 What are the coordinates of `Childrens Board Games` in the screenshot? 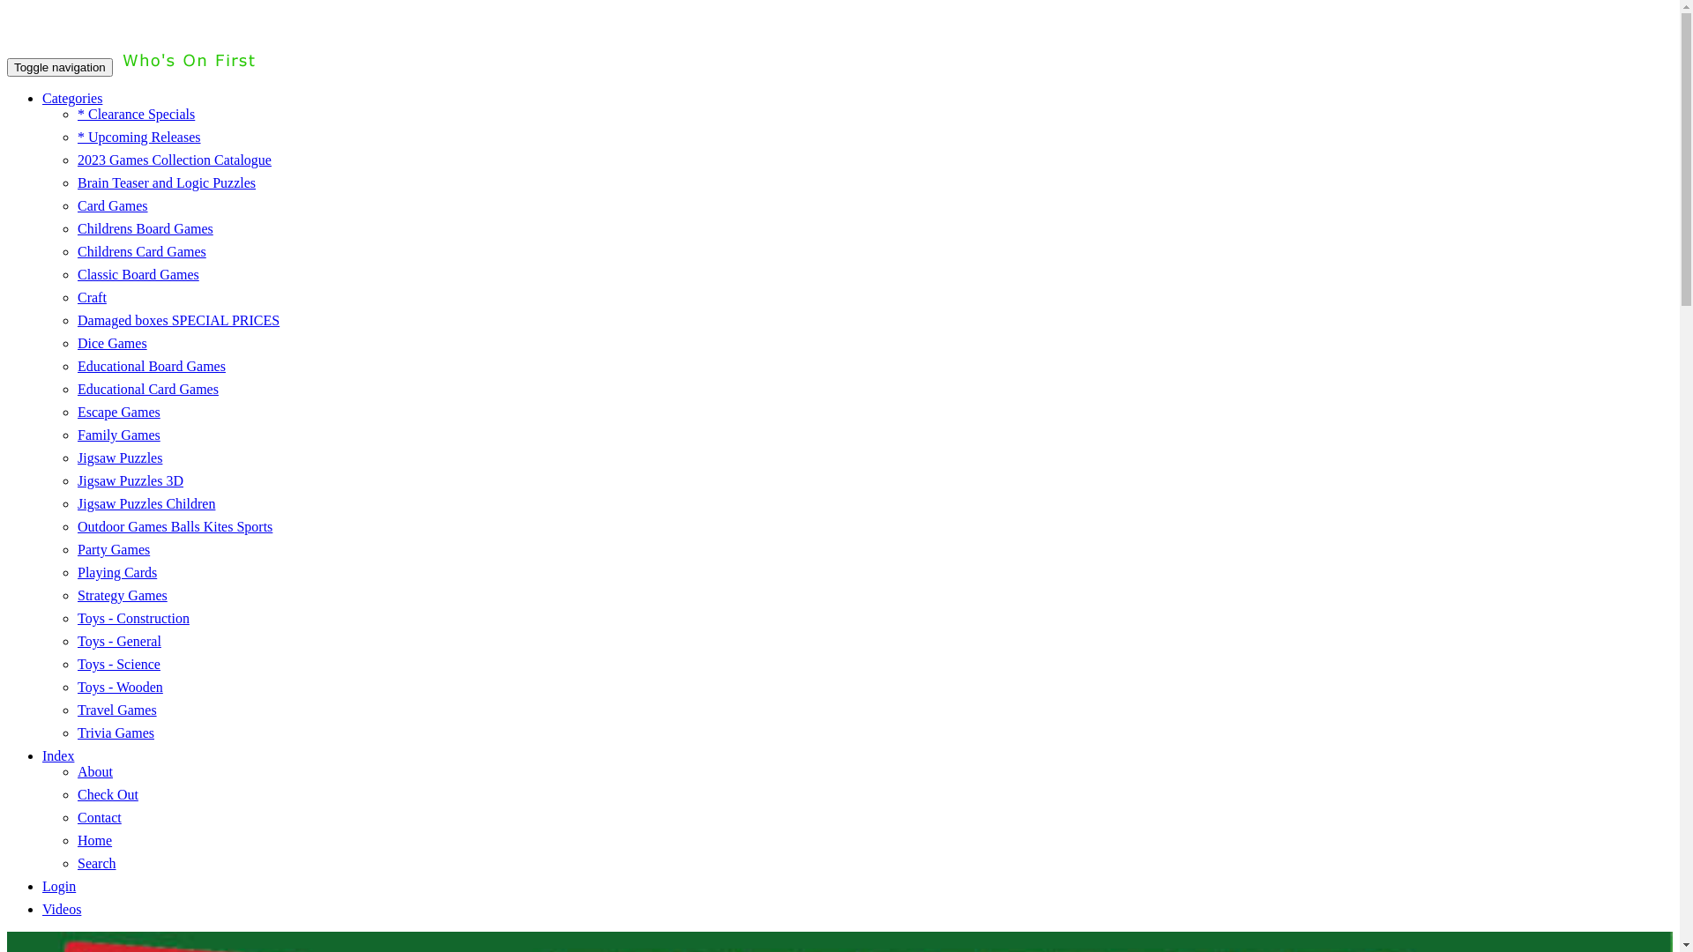 It's located at (145, 229).